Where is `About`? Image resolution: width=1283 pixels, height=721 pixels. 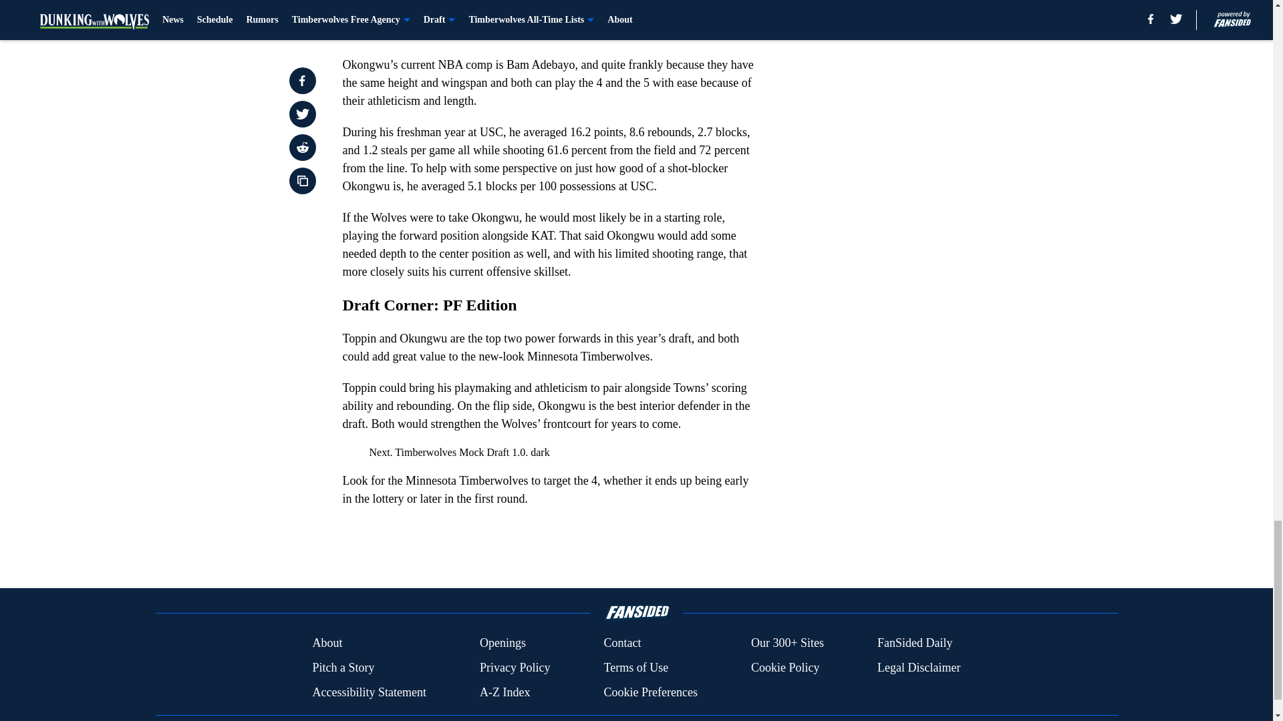
About is located at coordinates (327, 644).